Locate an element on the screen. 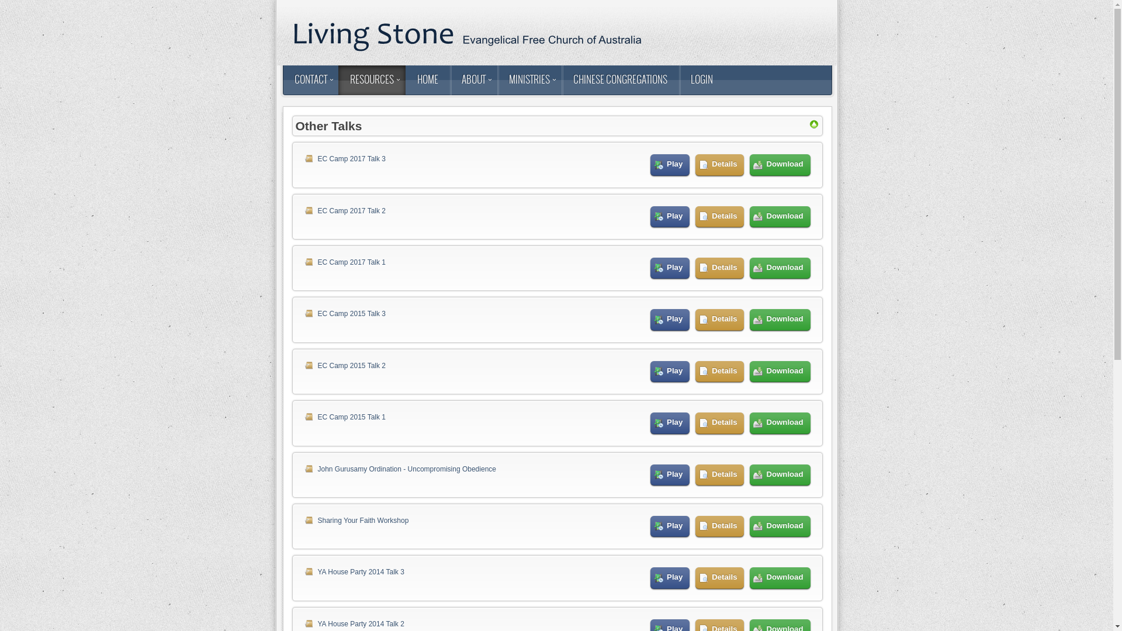  Details is located at coordinates (720, 372).